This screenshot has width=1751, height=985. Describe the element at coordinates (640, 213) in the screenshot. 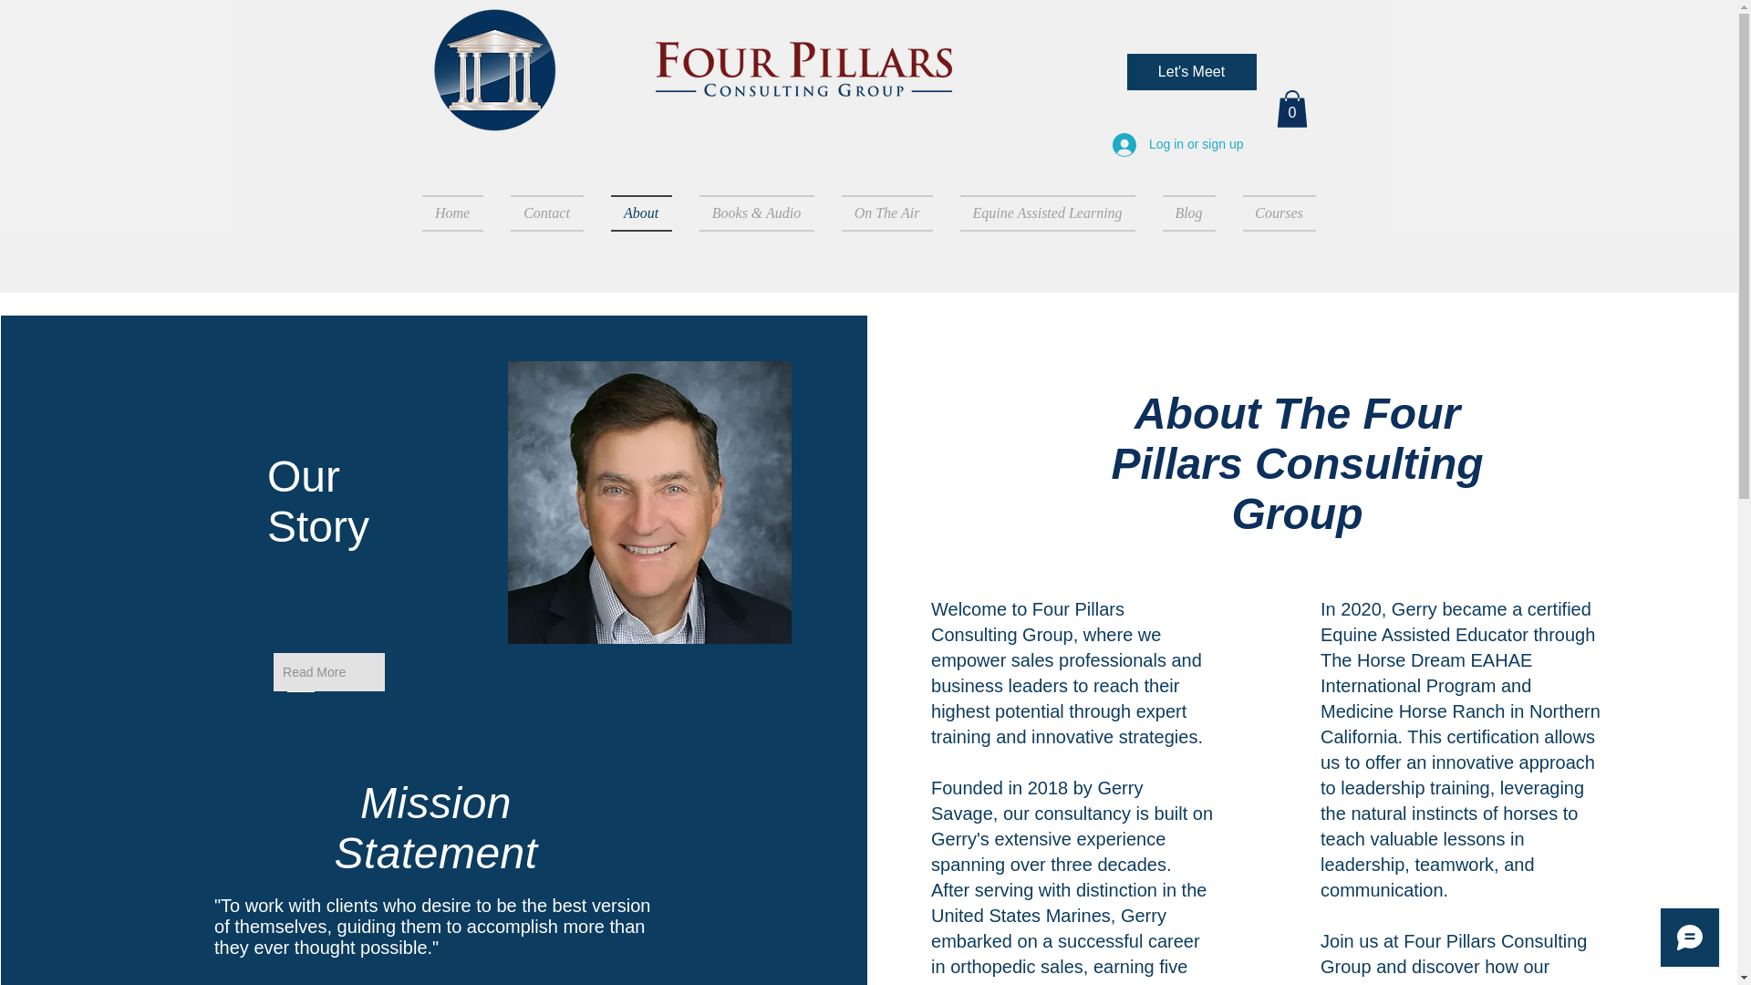

I see `About` at that location.